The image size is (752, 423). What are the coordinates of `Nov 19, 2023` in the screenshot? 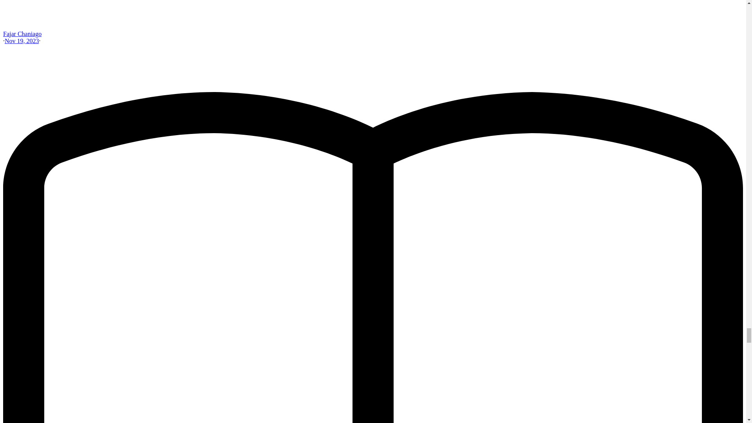 It's located at (22, 41).